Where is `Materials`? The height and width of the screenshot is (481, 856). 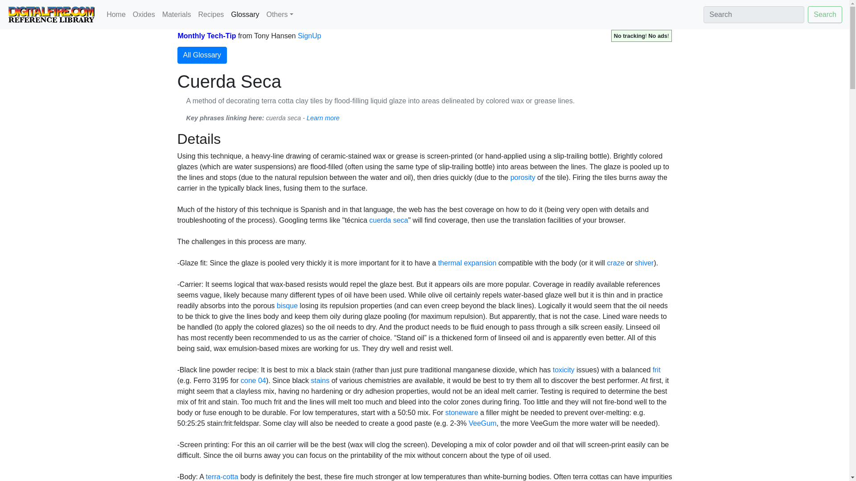 Materials is located at coordinates (177, 14).